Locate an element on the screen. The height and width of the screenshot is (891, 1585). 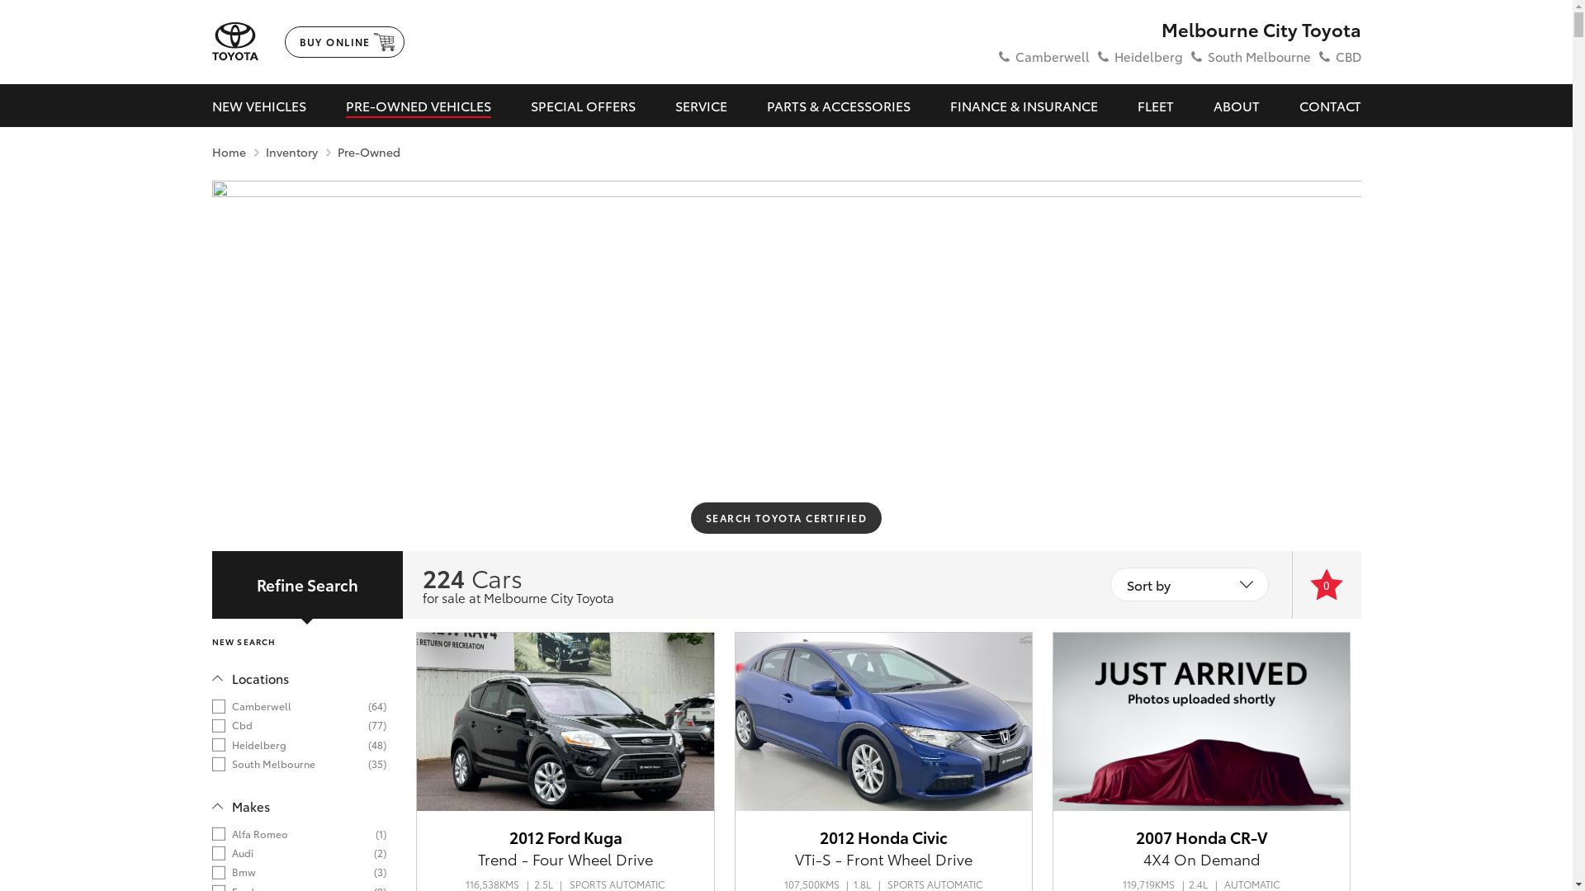
NEW SEARCH is located at coordinates (244, 641).